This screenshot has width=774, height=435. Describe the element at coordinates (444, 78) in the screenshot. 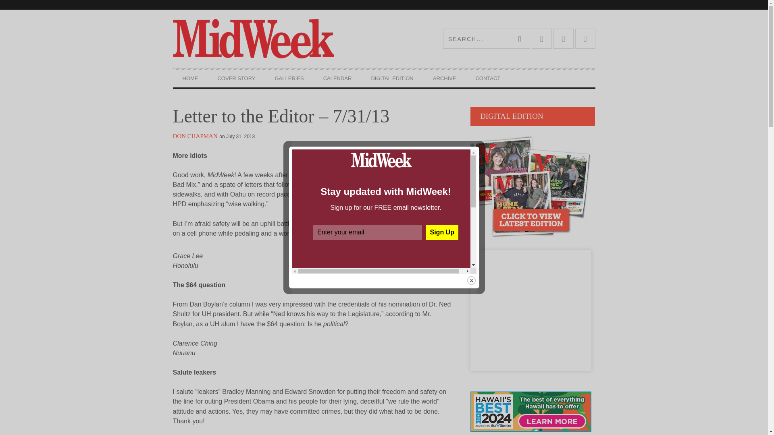

I see `ARCHIVE` at that location.